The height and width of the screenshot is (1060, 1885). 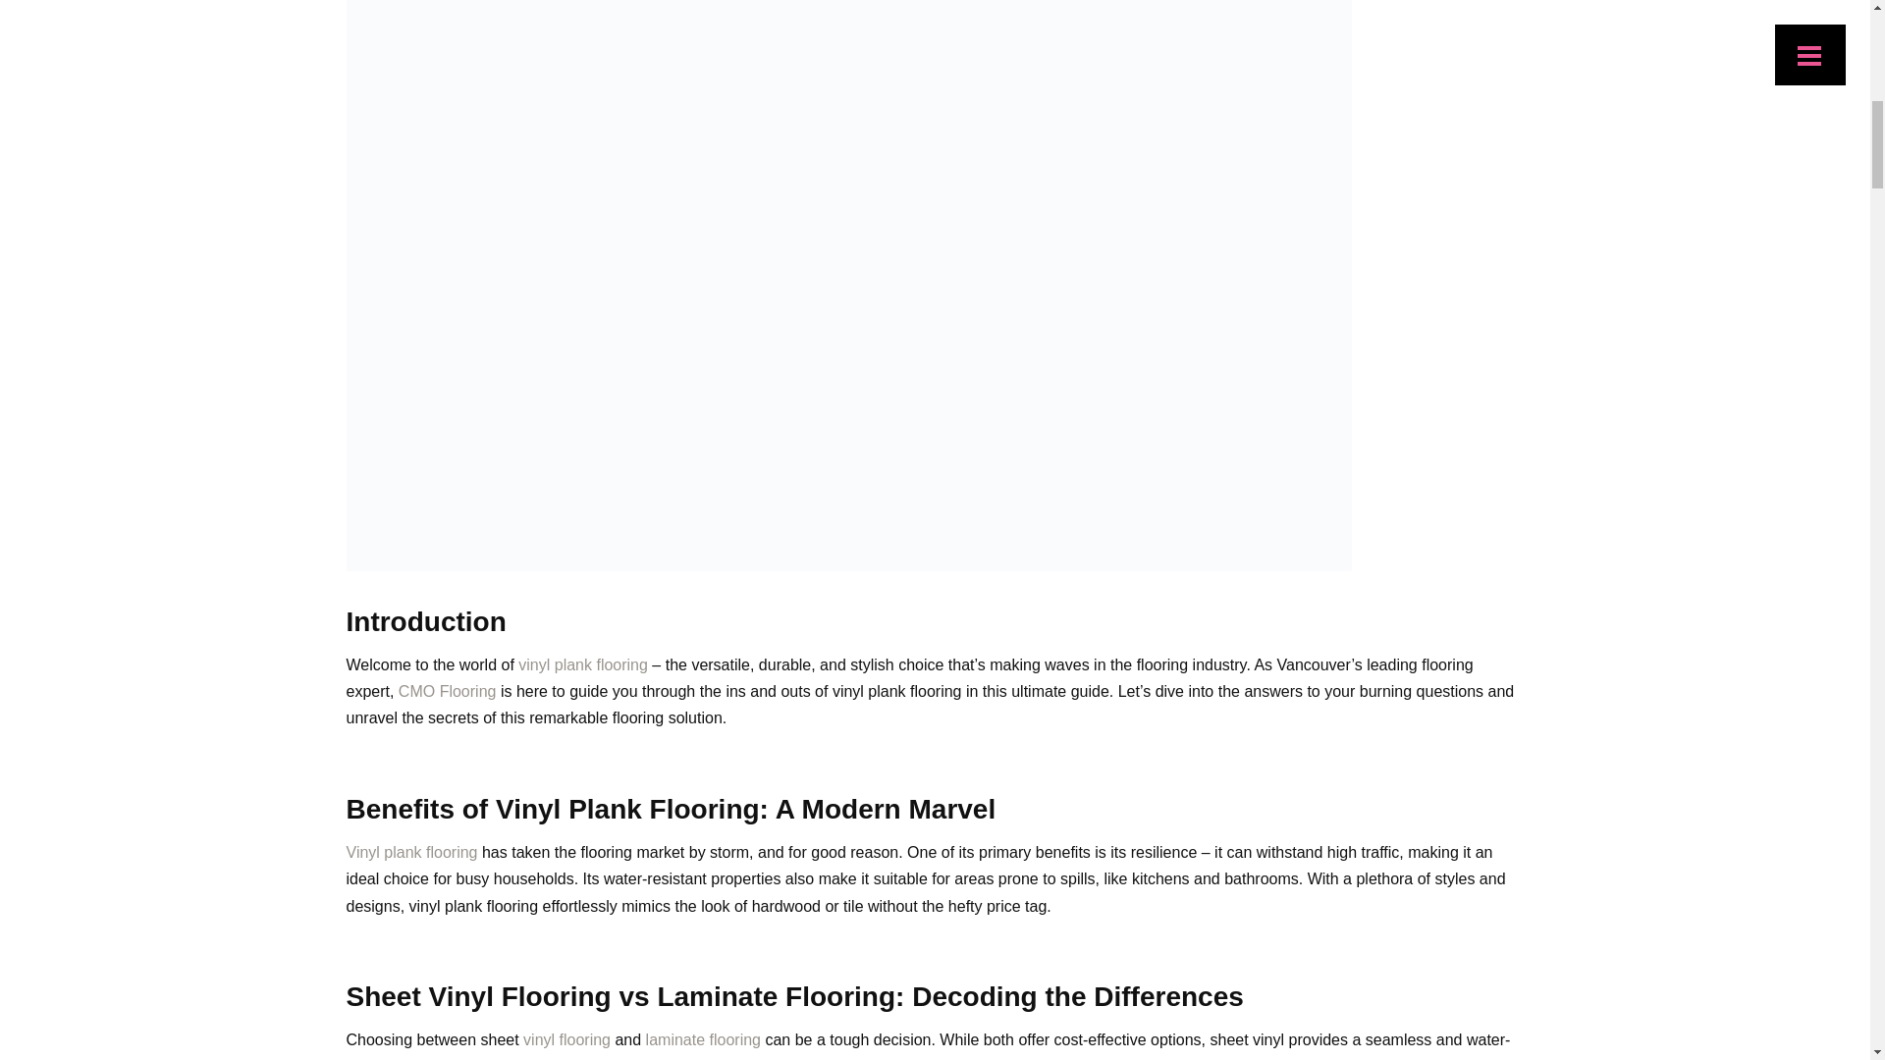 What do you see at coordinates (410, 852) in the screenshot?
I see `Vinyl plank flooring` at bounding box center [410, 852].